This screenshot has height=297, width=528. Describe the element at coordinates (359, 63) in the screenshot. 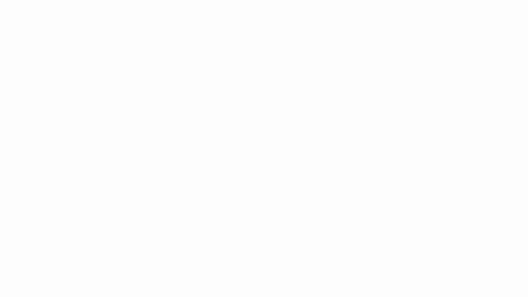

I see `Format Cell Number` at that location.